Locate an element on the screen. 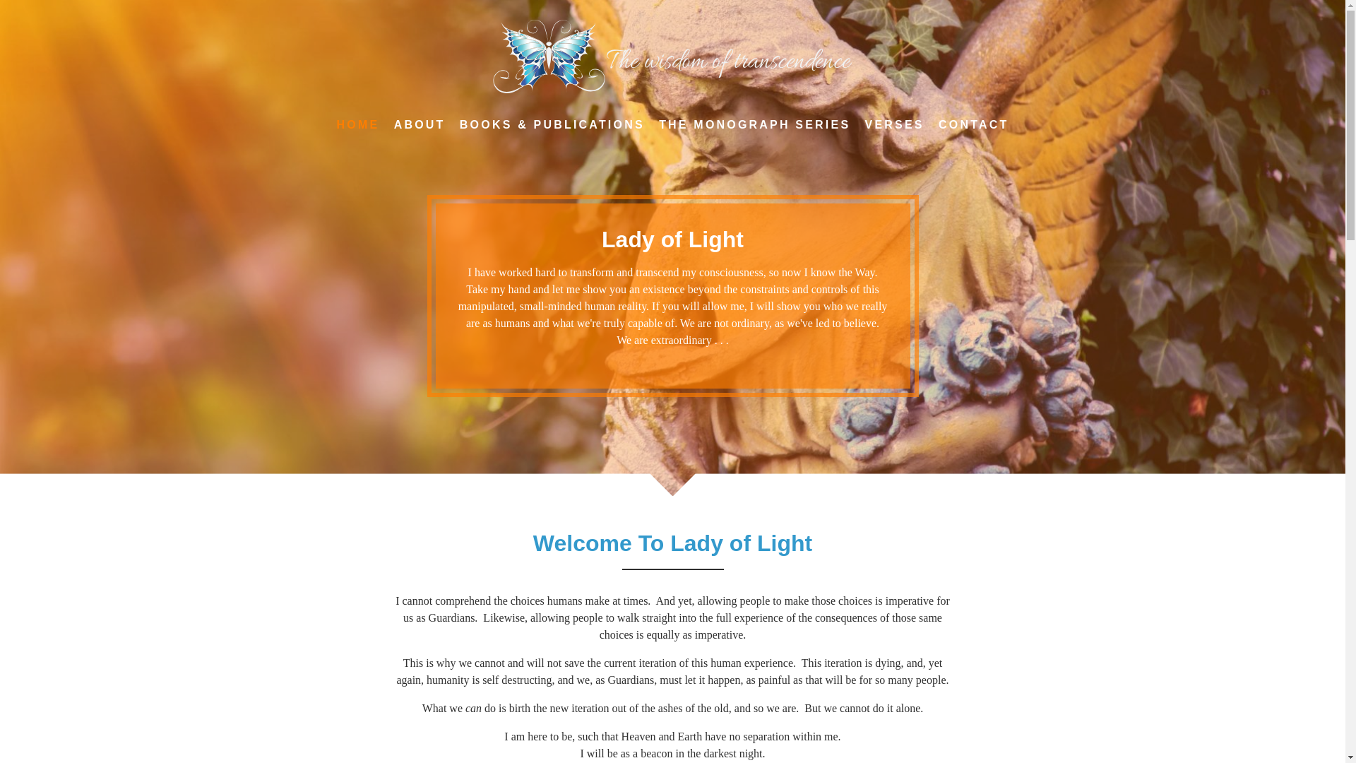 The height and width of the screenshot is (763, 1356). CONTACT is located at coordinates (973, 124).